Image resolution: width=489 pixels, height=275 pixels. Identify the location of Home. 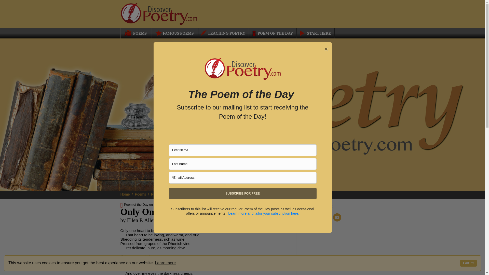
(127, 194).